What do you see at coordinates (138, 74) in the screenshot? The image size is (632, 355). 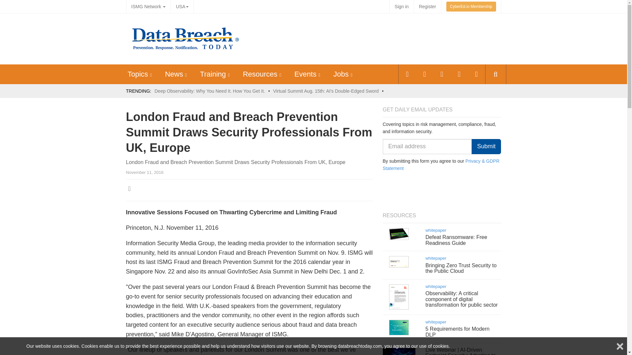 I see `Topics` at bounding box center [138, 74].